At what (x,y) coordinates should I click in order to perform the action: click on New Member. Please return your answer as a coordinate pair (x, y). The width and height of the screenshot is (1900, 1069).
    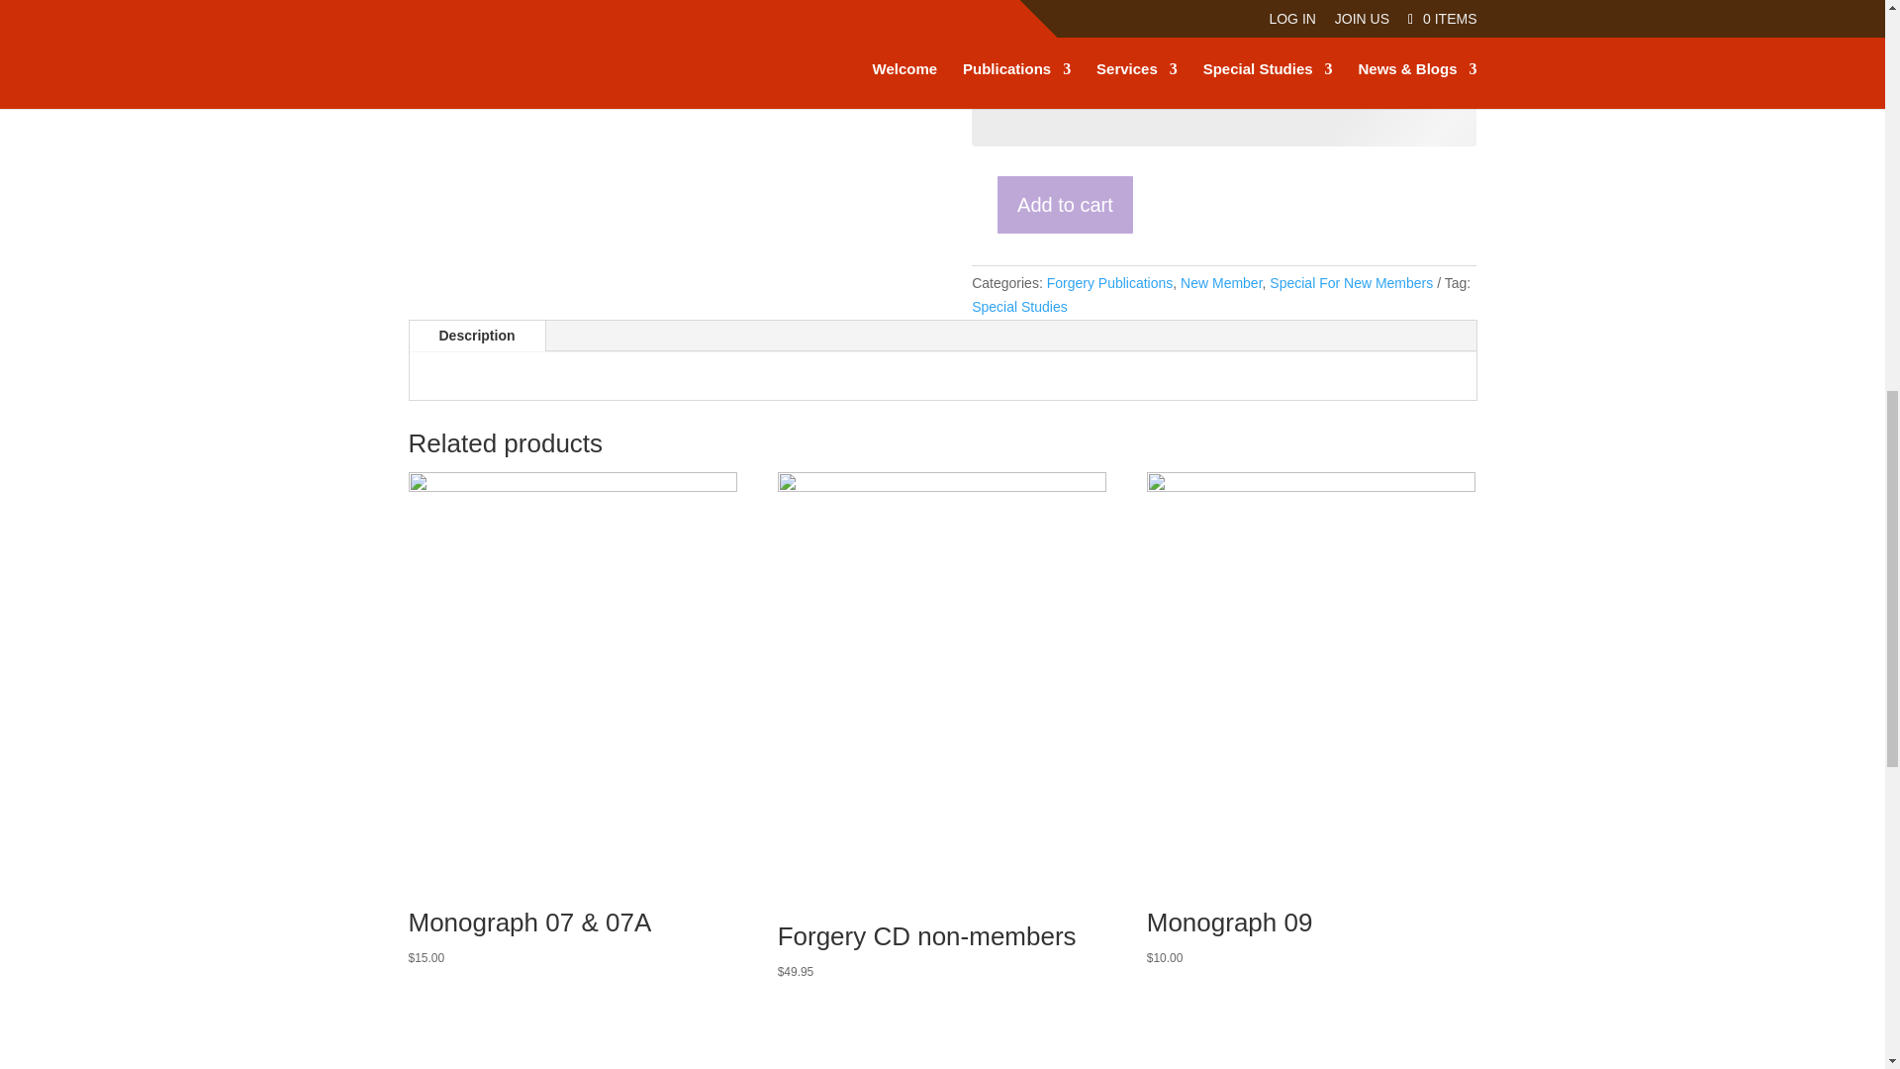
    Looking at the image, I should click on (1220, 282).